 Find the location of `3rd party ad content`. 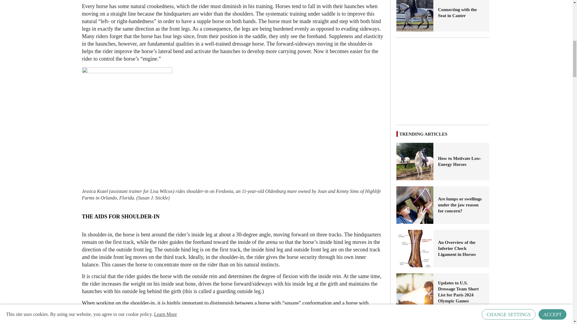

3rd party ad content is located at coordinates (443, 81).